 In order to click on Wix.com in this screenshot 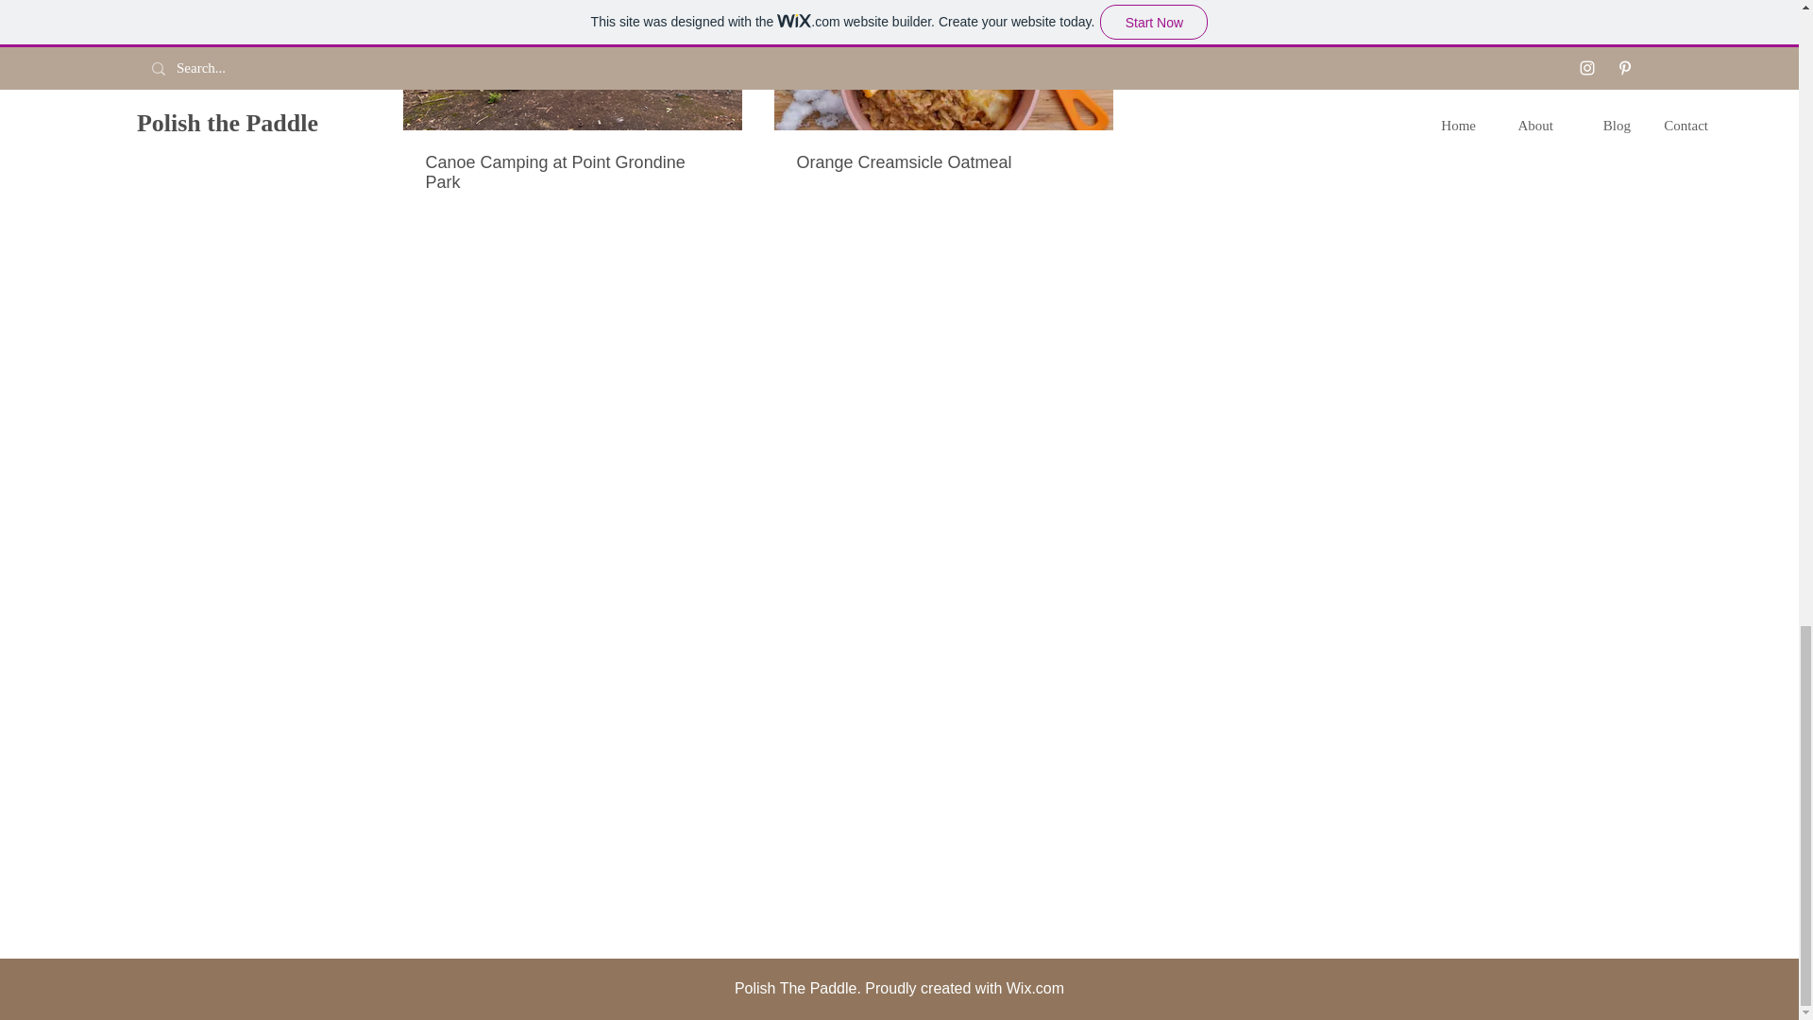, I will do `click(1035, 988)`.